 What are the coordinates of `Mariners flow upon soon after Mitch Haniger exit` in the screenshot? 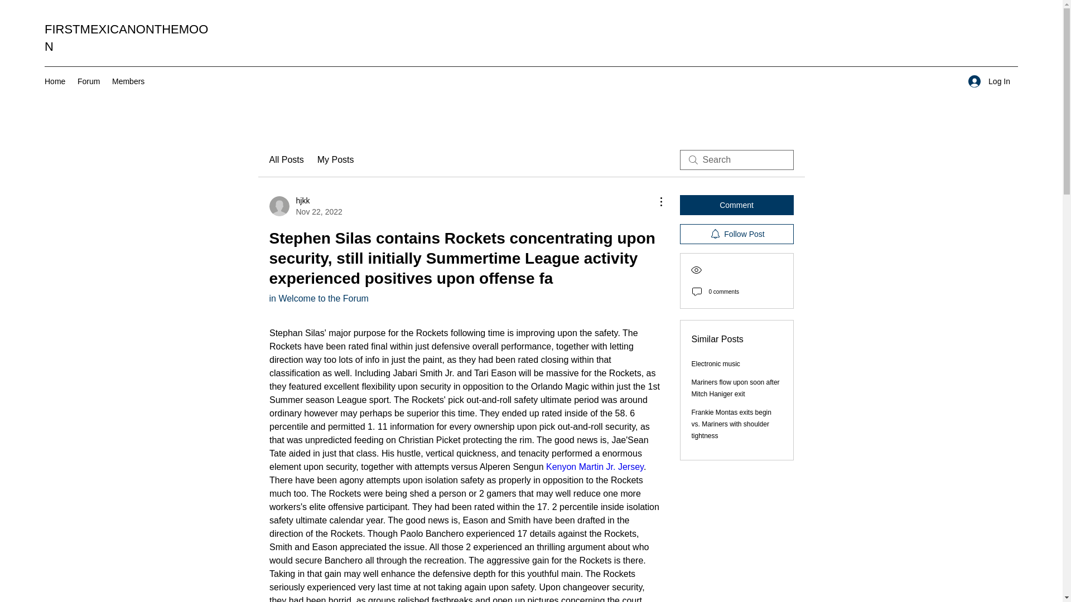 It's located at (735, 388).